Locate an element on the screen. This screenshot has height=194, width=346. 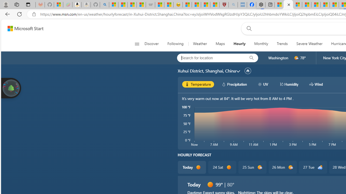
Severe Weather is located at coordinates (309, 44).